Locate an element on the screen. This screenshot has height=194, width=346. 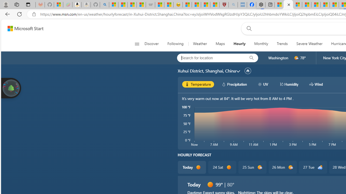
Severe Weather is located at coordinates (309, 44).